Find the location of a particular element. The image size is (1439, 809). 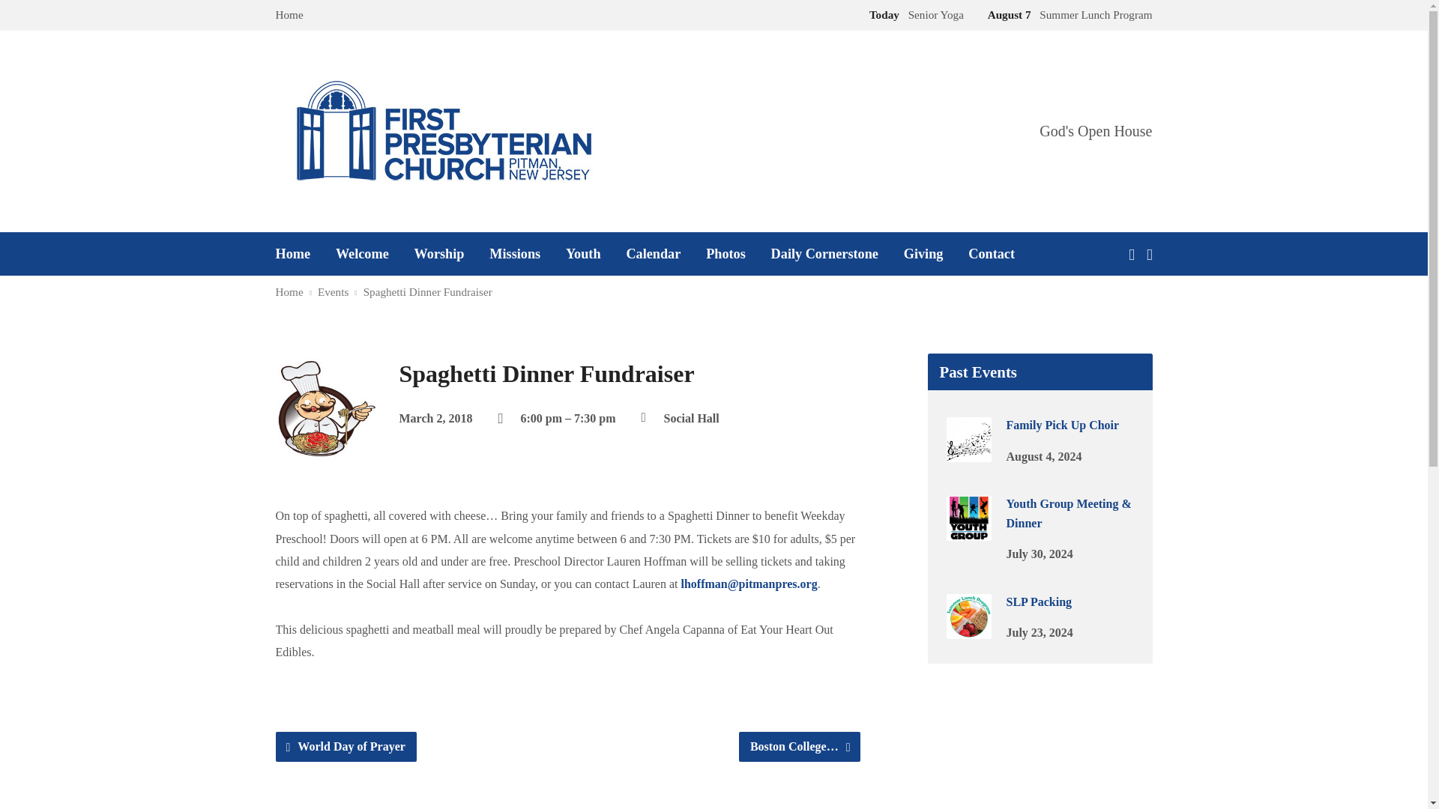

Senior Yoga is located at coordinates (914, 14).